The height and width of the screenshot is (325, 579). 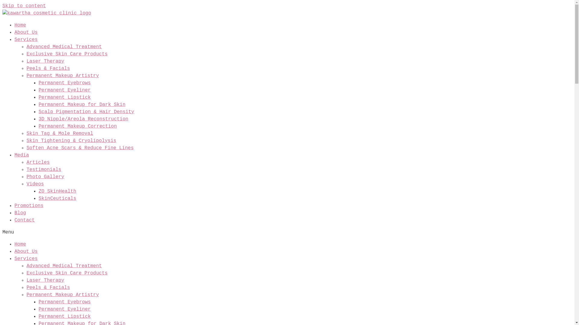 I want to click on Laser Therapy, so click(x=45, y=61).